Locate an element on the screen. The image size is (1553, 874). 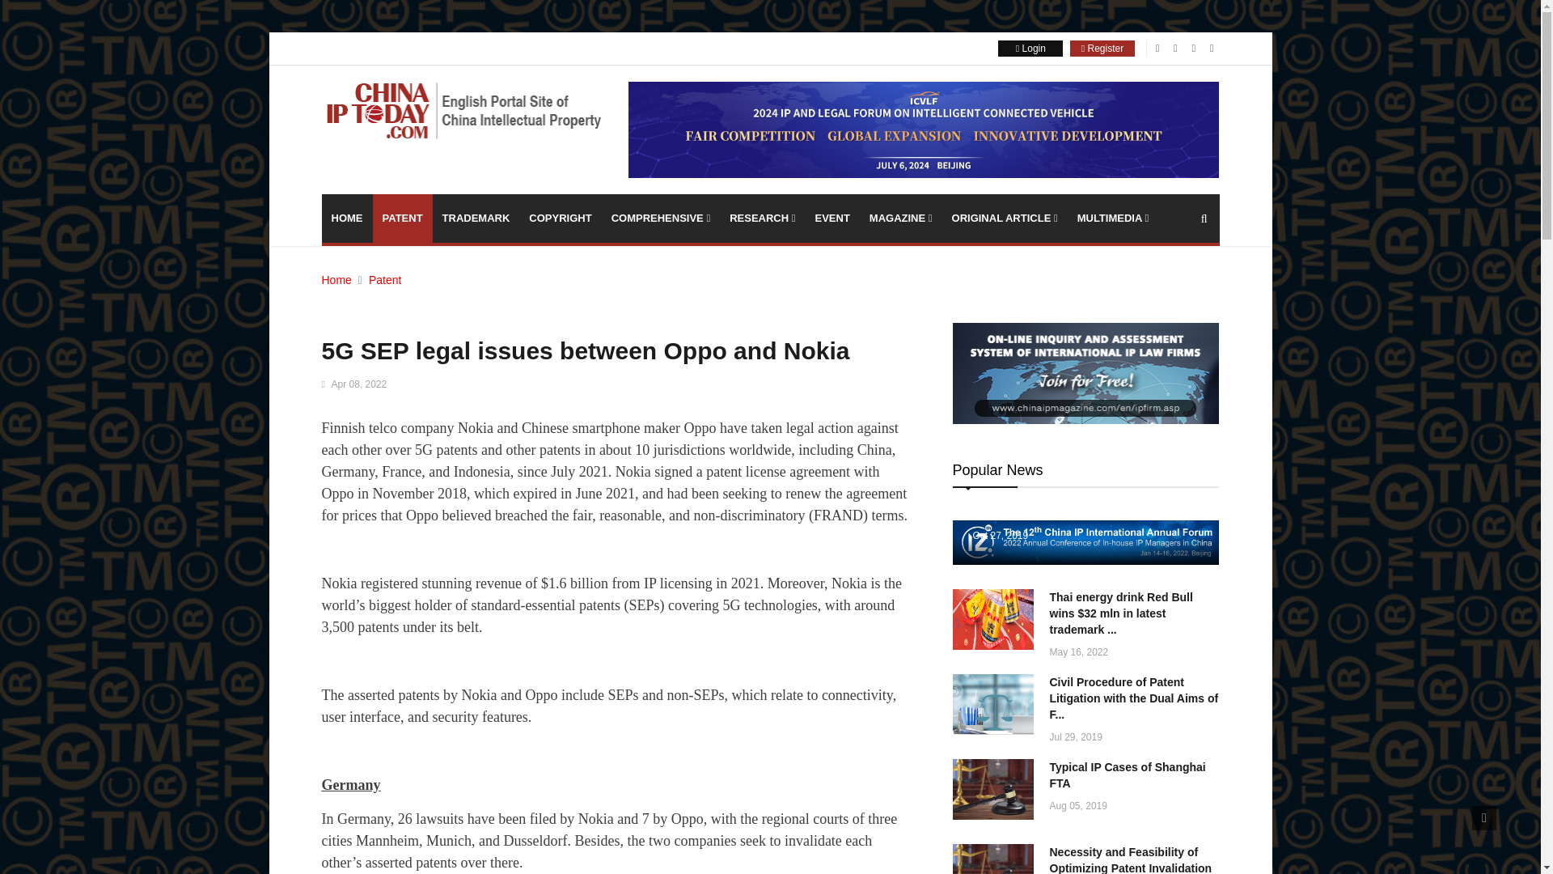
Facebook is located at coordinates (1157, 47).